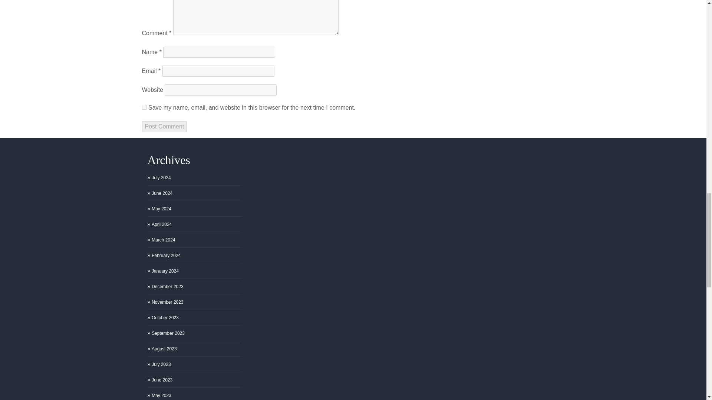 This screenshot has width=712, height=400. What do you see at coordinates (167, 302) in the screenshot?
I see `November 2023` at bounding box center [167, 302].